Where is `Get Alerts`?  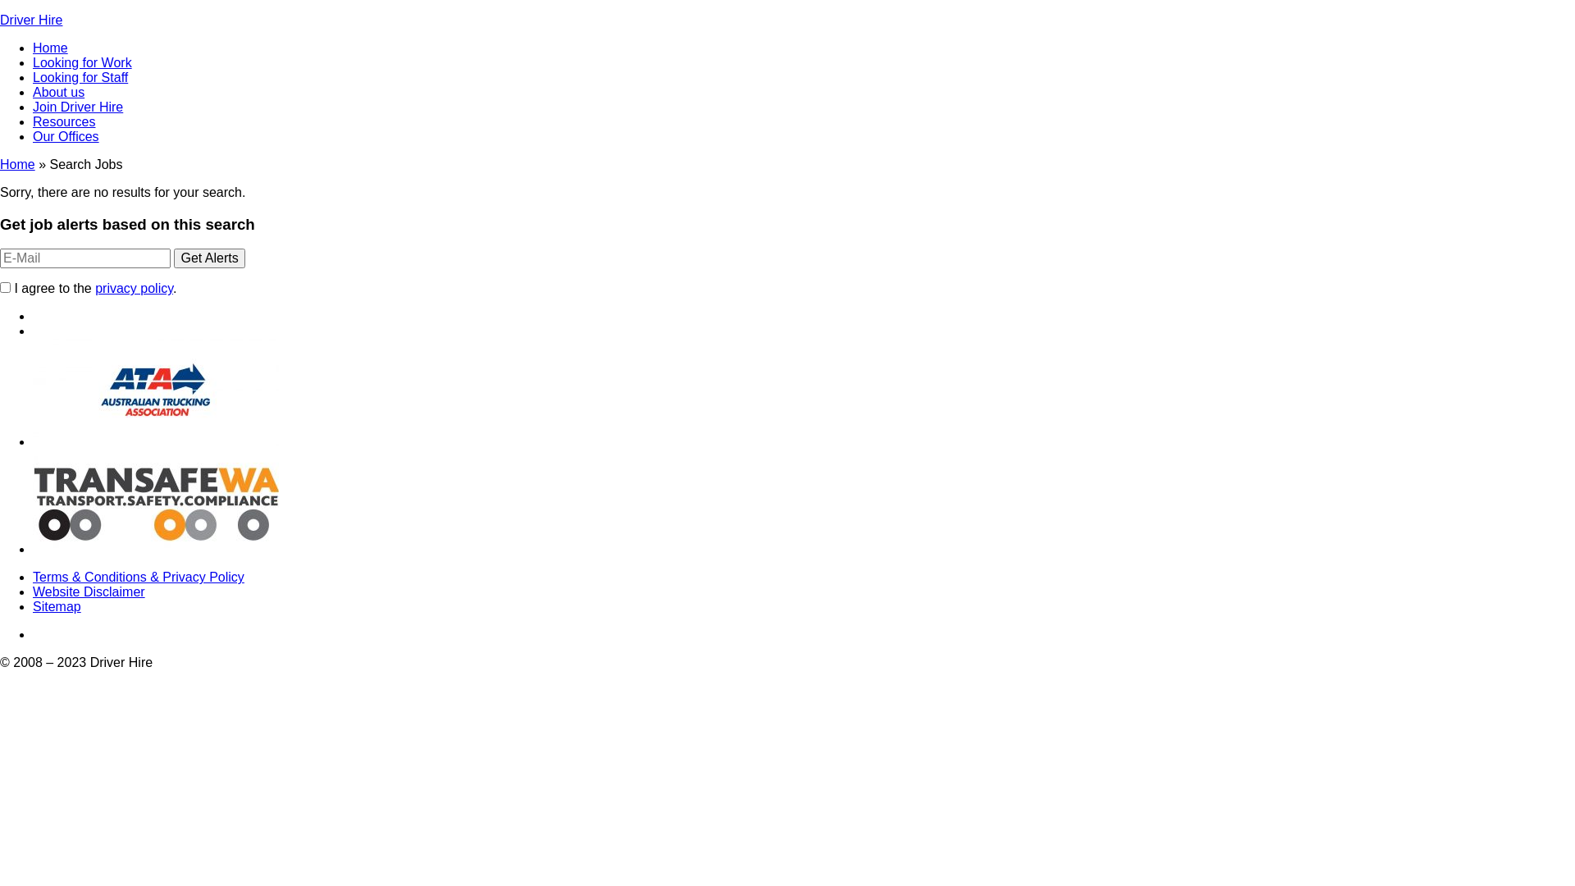
Get Alerts is located at coordinates (209, 258).